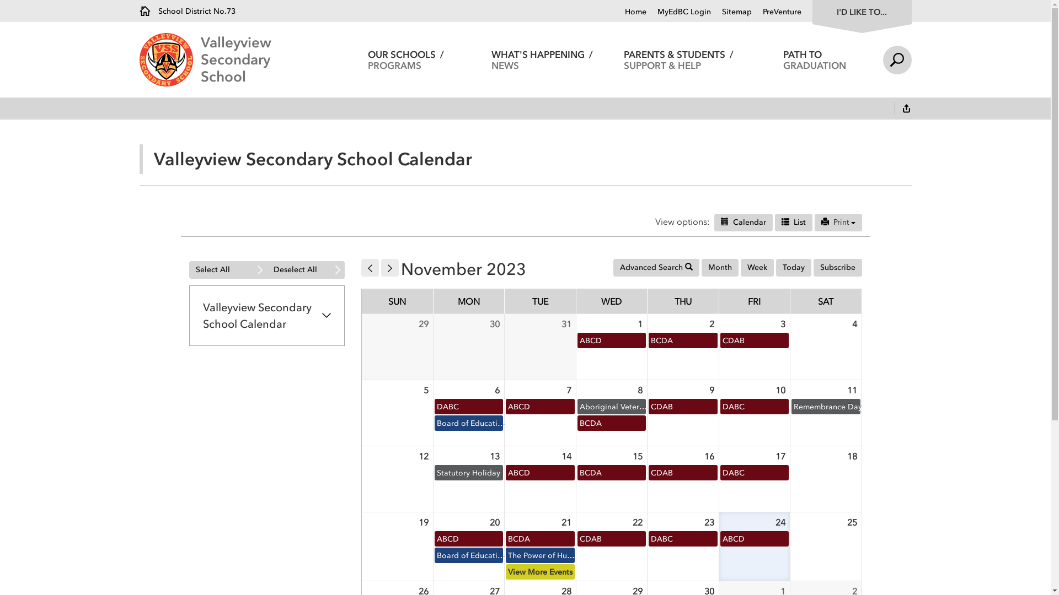  What do you see at coordinates (541, 539) in the screenshot?
I see `BCDA` at bounding box center [541, 539].